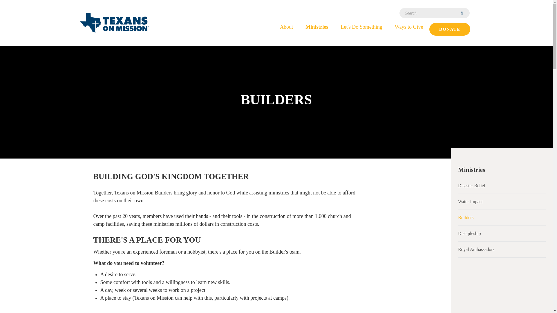  What do you see at coordinates (502, 233) in the screenshot?
I see `Discipleship` at bounding box center [502, 233].